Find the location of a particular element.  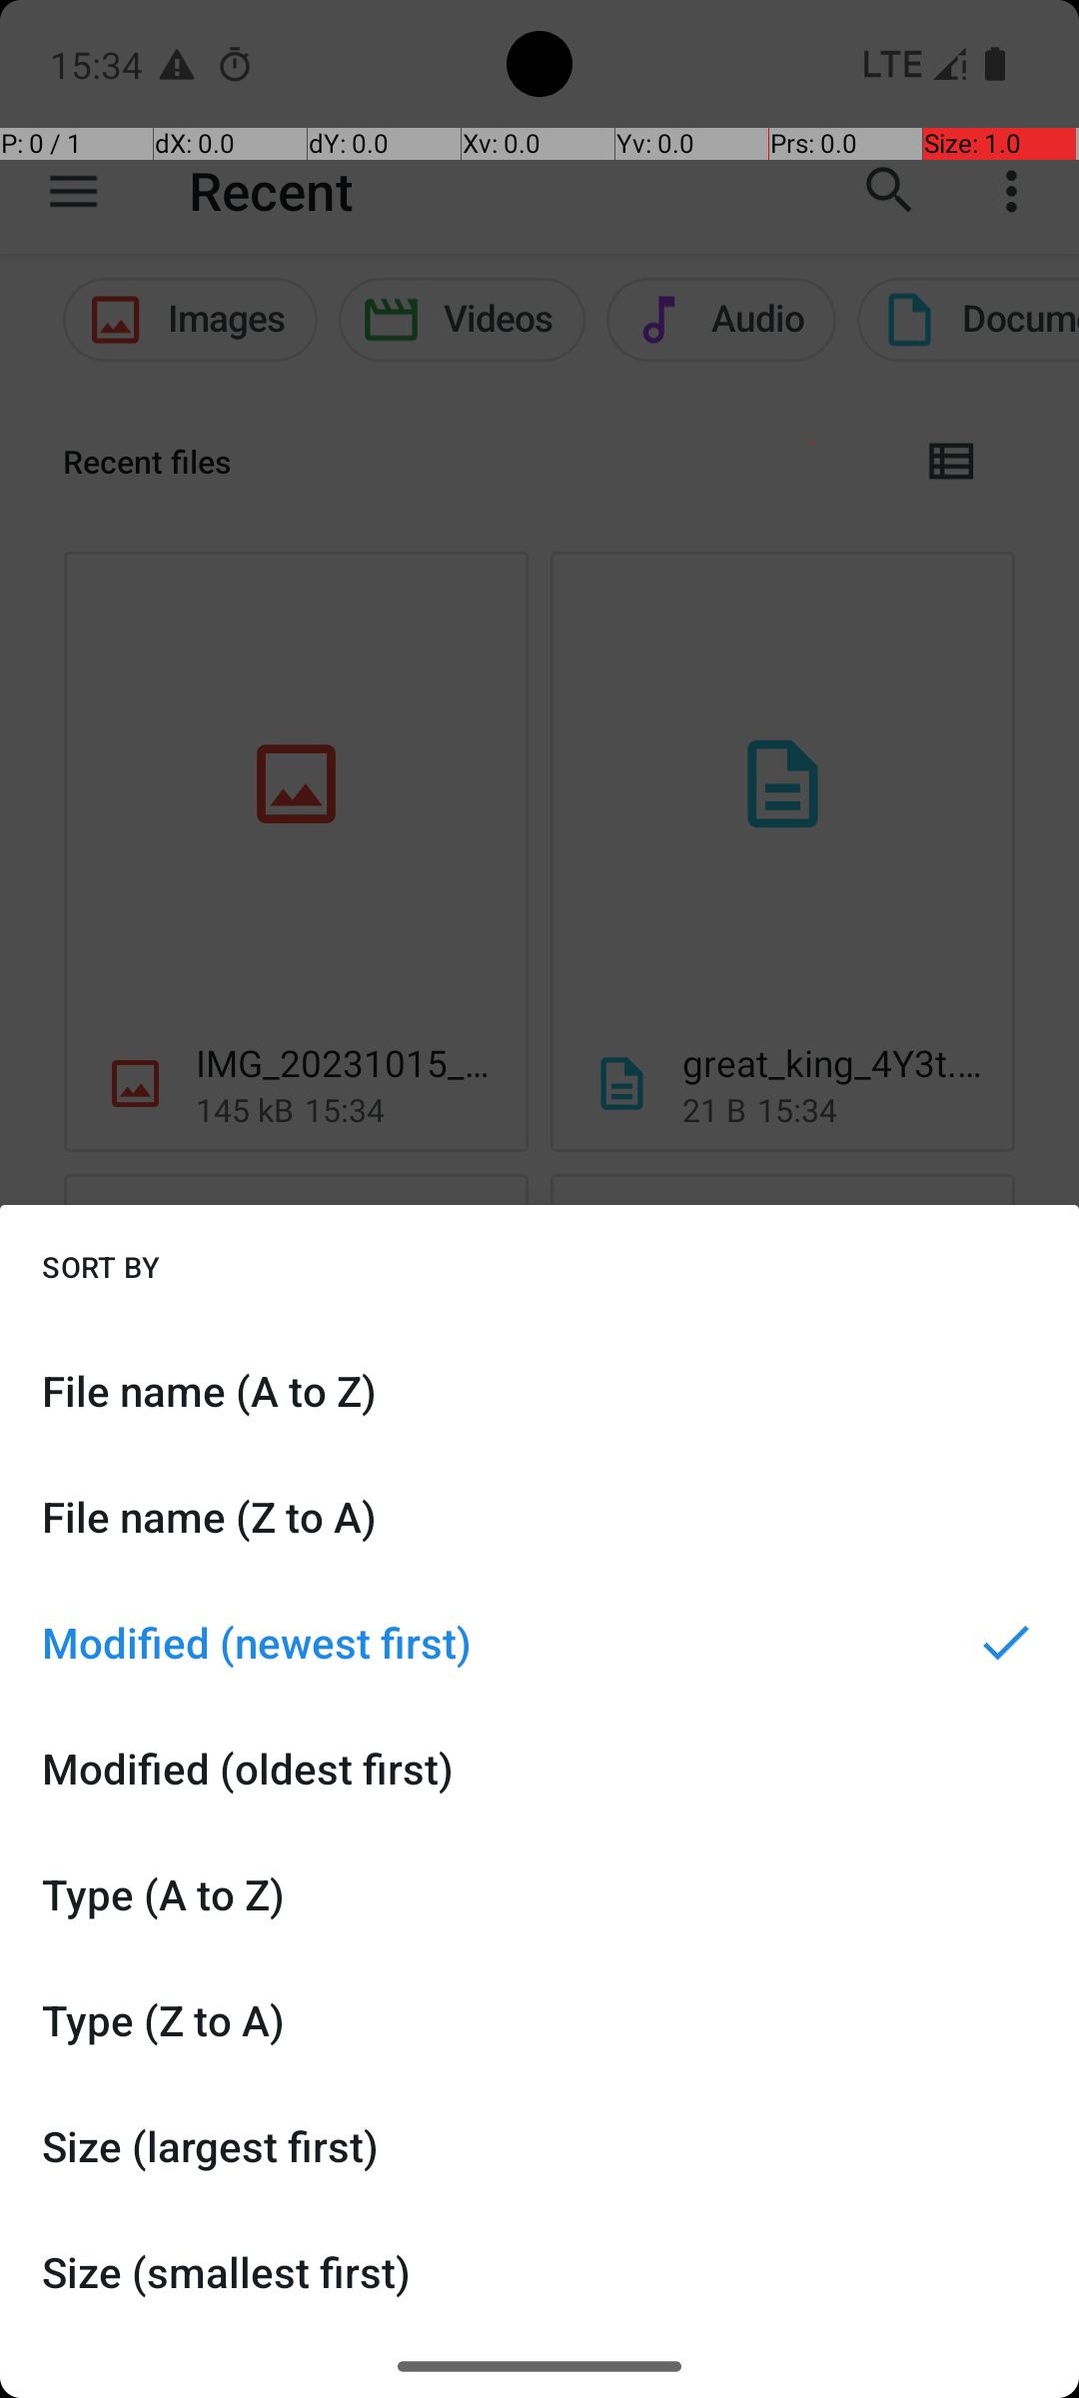

File name (A to Z) is located at coordinates (539, 1391).